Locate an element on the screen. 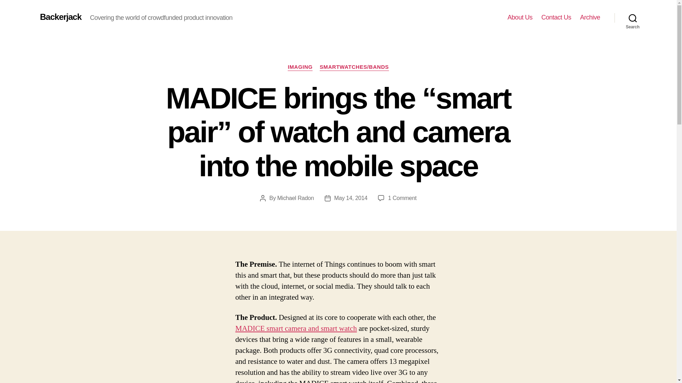 The image size is (682, 383). IMAGING is located at coordinates (300, 67).